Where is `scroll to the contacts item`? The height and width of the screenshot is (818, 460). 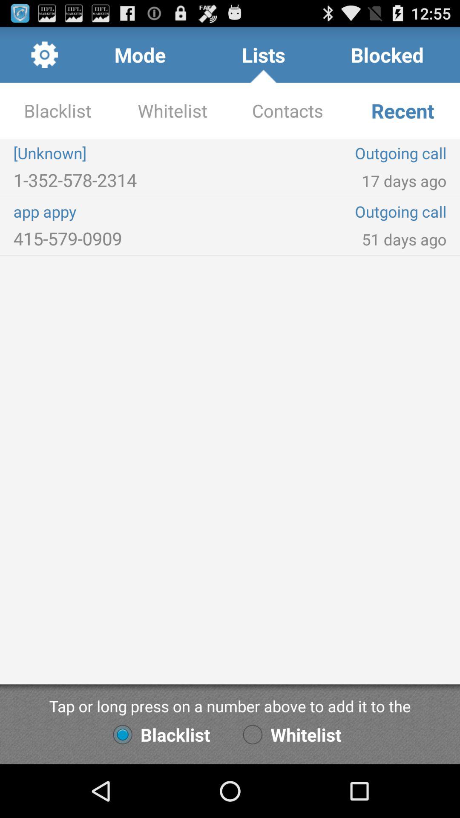
scroll to the contacts item is located at coordinates (287, 111).